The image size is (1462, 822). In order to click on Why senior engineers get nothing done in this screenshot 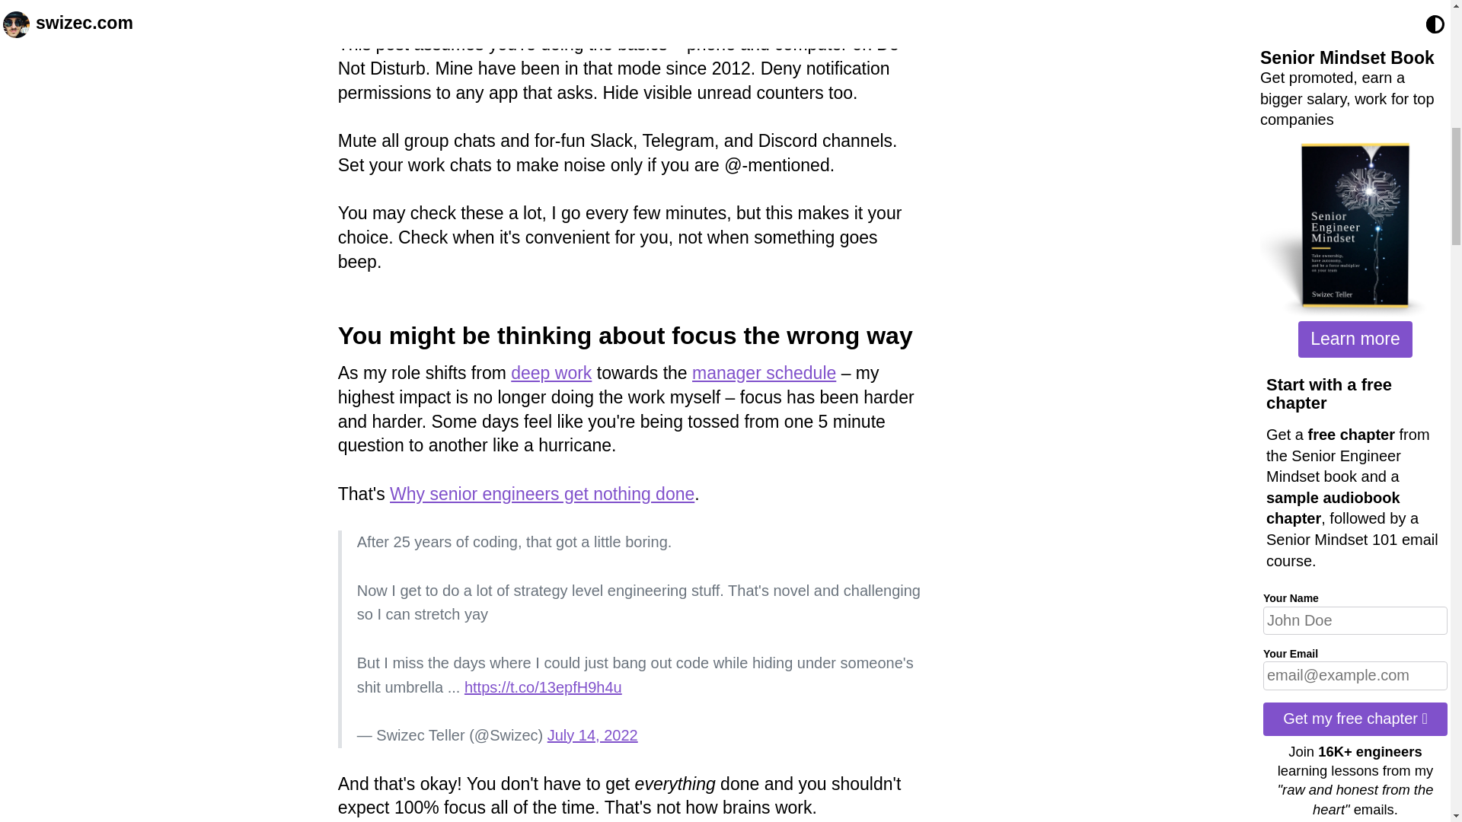, I will do `click(542, 494)`.